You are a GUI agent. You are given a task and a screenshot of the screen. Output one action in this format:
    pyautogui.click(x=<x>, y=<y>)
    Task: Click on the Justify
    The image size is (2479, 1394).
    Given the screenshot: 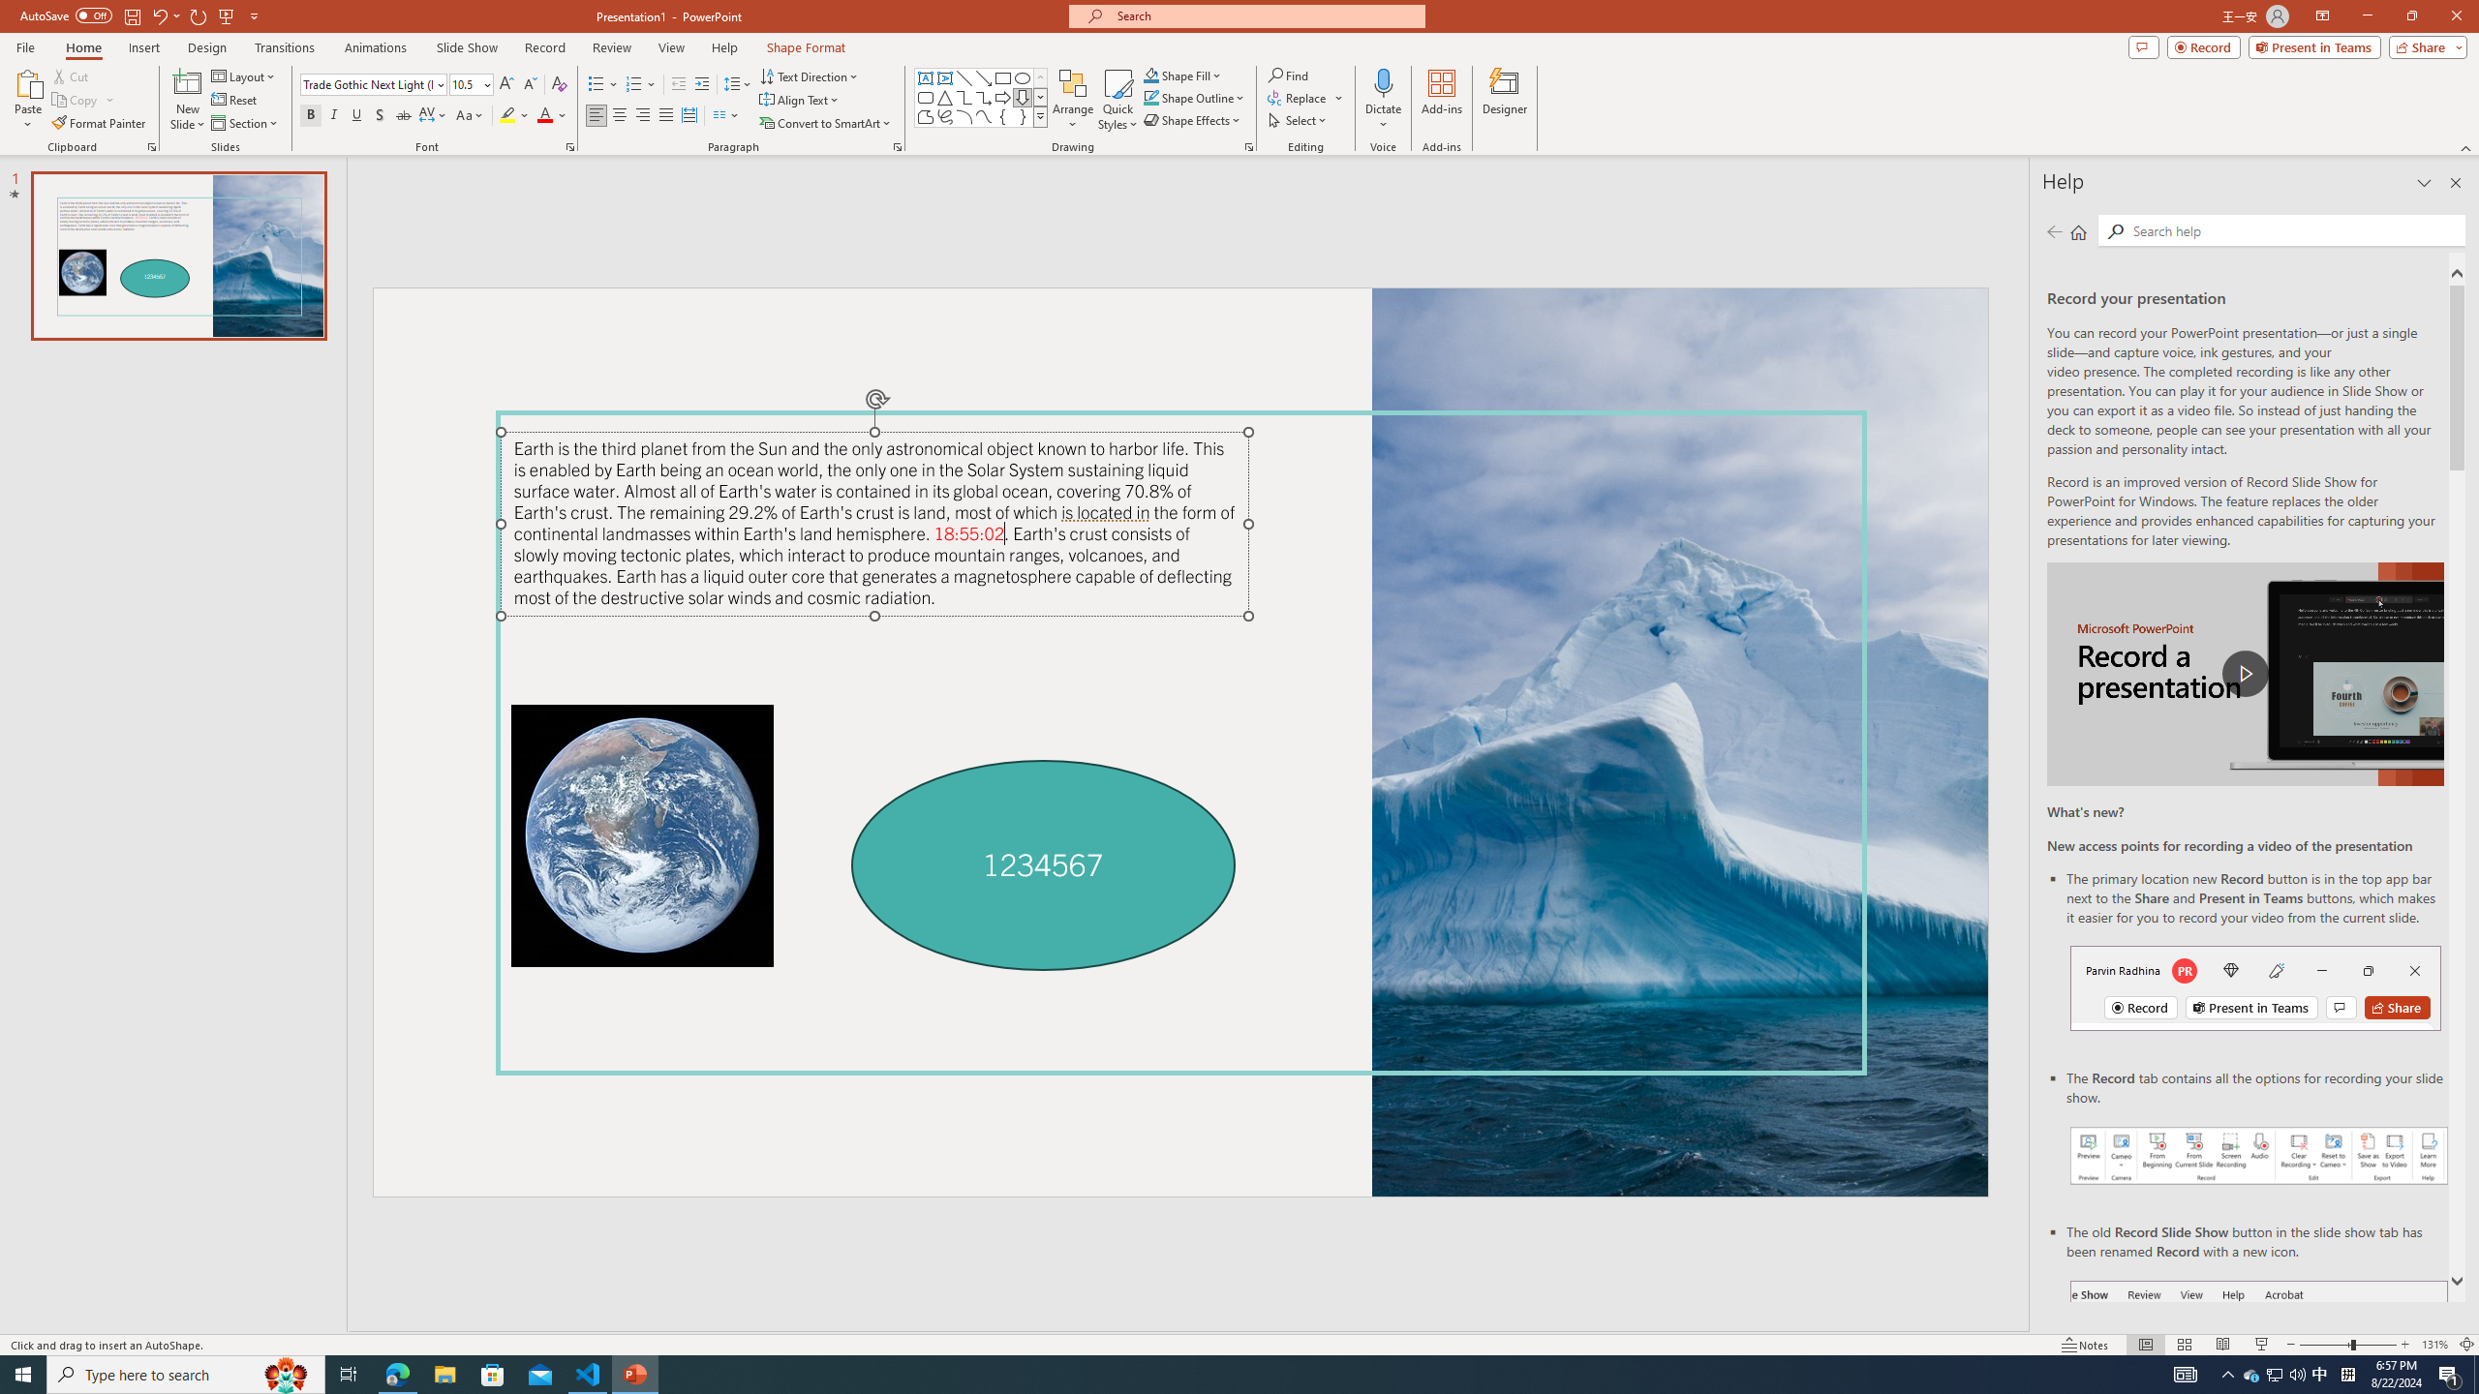 What is the action you would take?
    pyautogui.click(x=664, y=116)
    